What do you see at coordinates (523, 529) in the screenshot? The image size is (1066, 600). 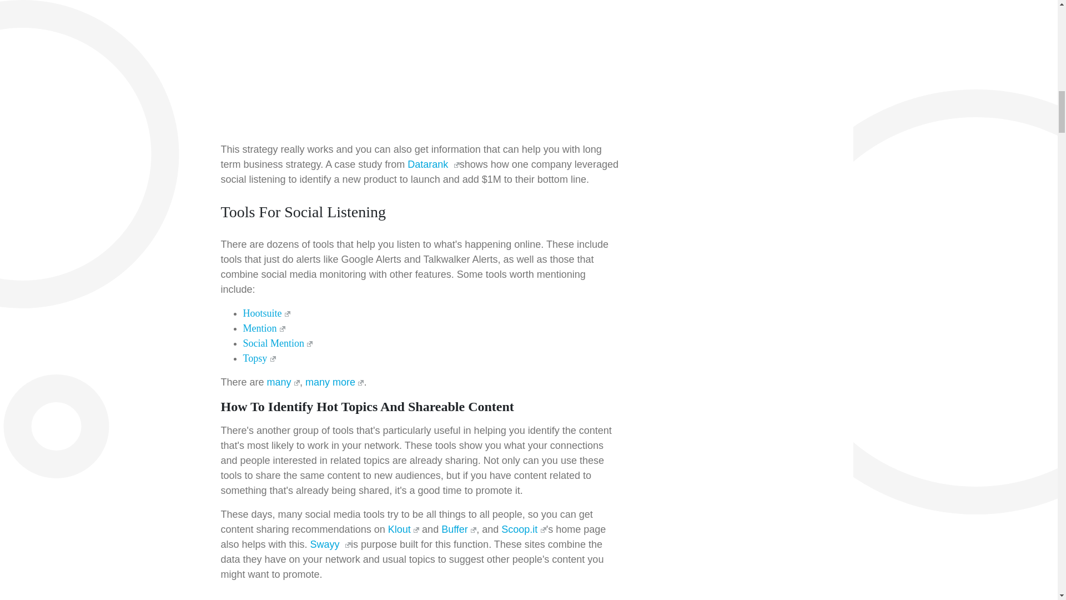 I see `Scoop.it` at bounding box center [523, 529].